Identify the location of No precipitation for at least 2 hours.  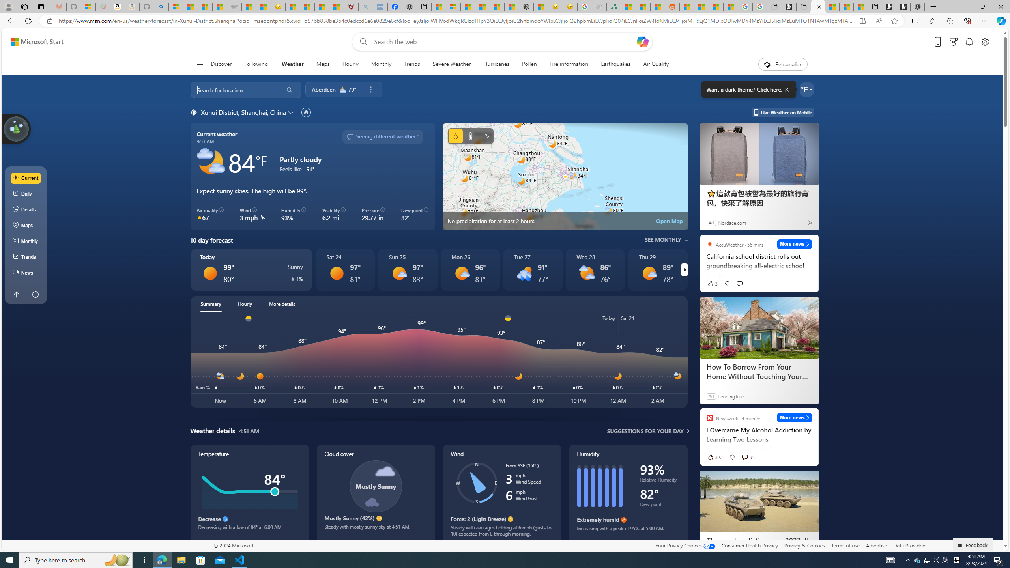
(565, 177).